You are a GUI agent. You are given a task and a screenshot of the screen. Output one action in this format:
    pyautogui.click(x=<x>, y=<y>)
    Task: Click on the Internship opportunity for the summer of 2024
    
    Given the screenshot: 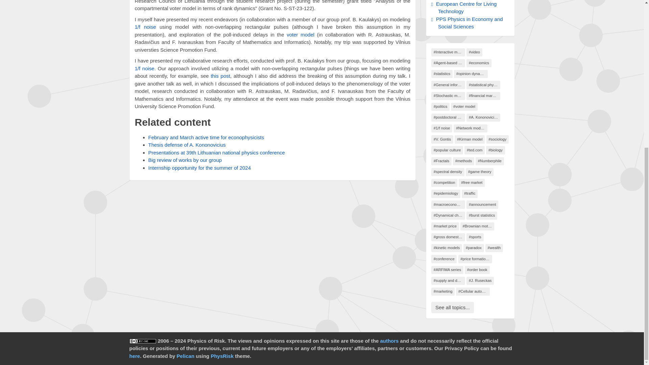 What is the action you would take?
    pyautogui.click(x=199, y=168)
    